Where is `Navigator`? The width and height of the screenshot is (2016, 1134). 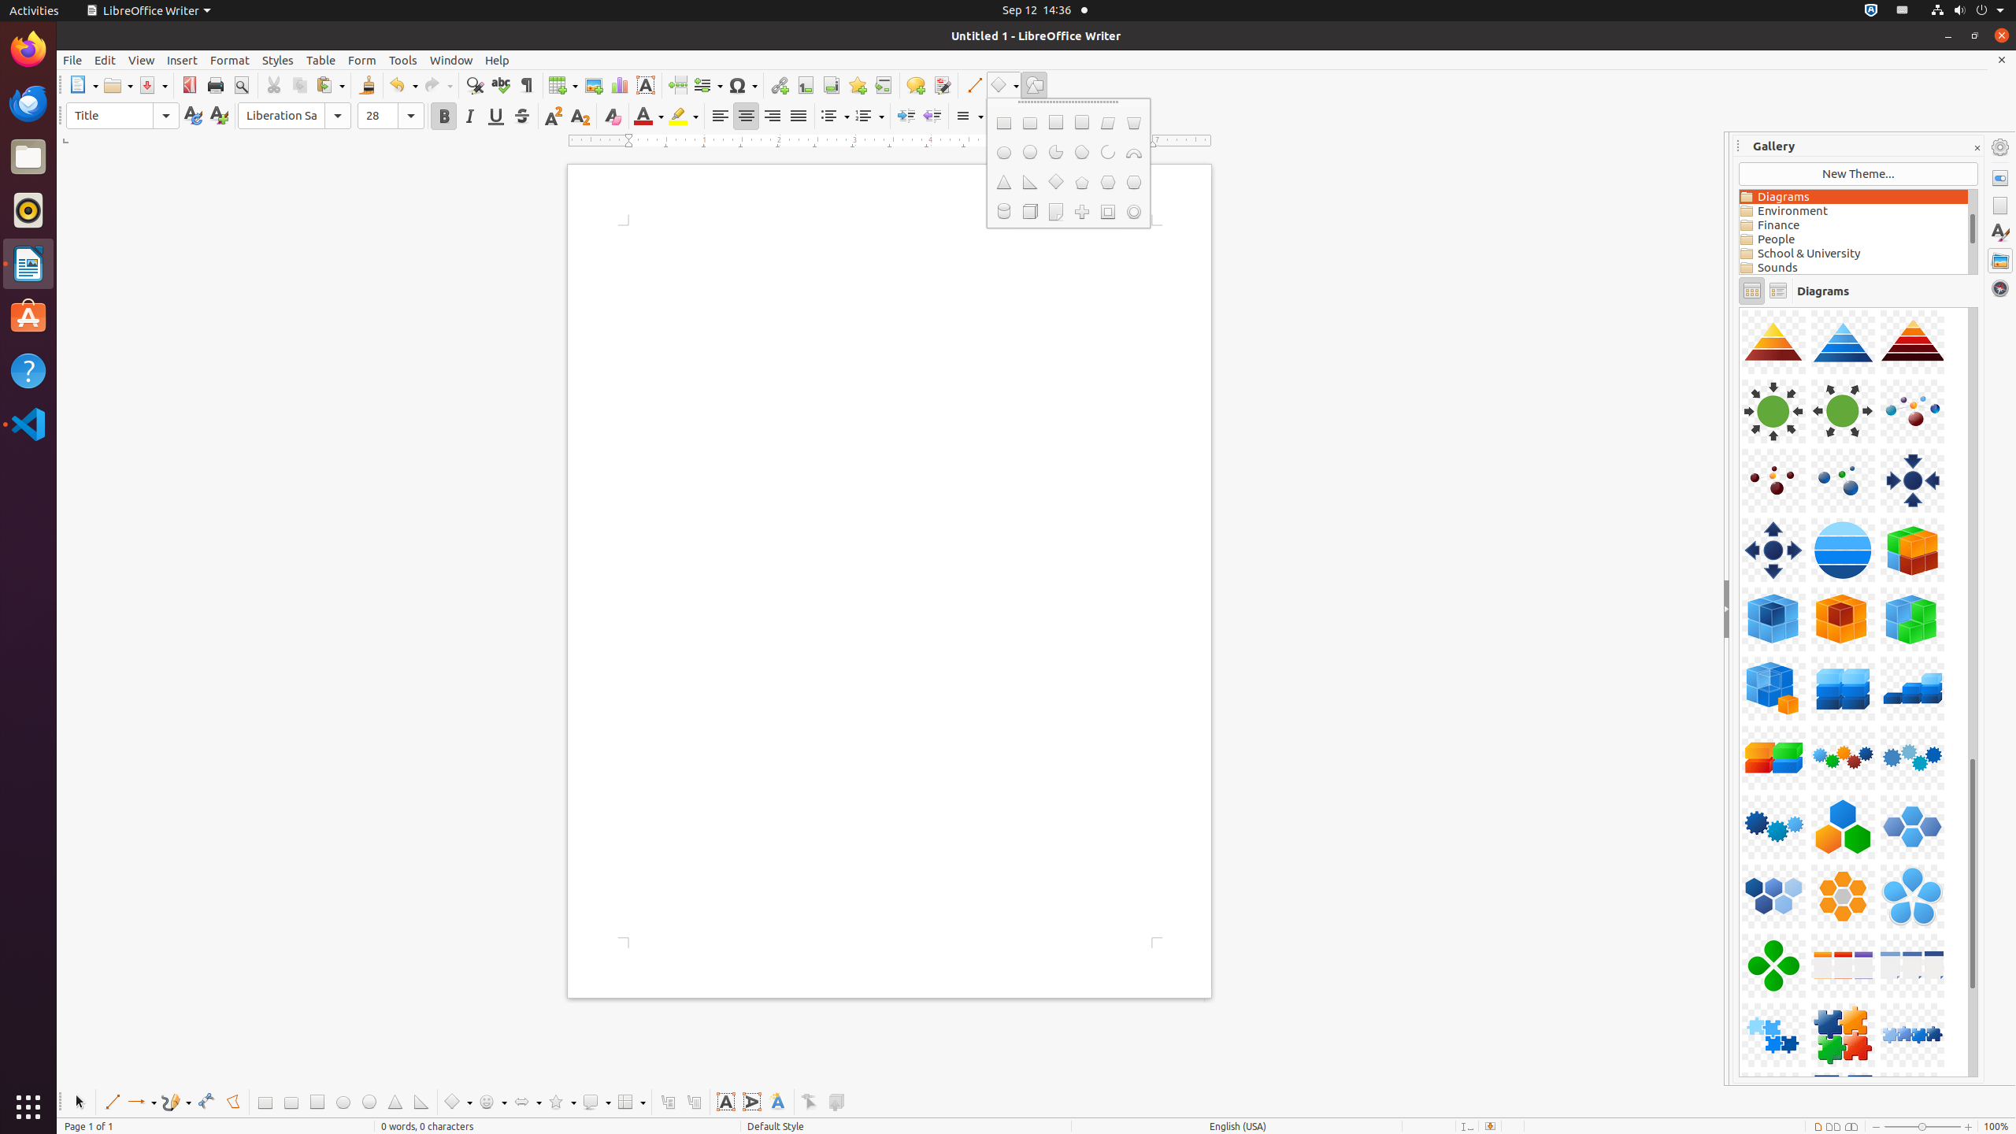
Navigator is located at coordinates (2000, 288).